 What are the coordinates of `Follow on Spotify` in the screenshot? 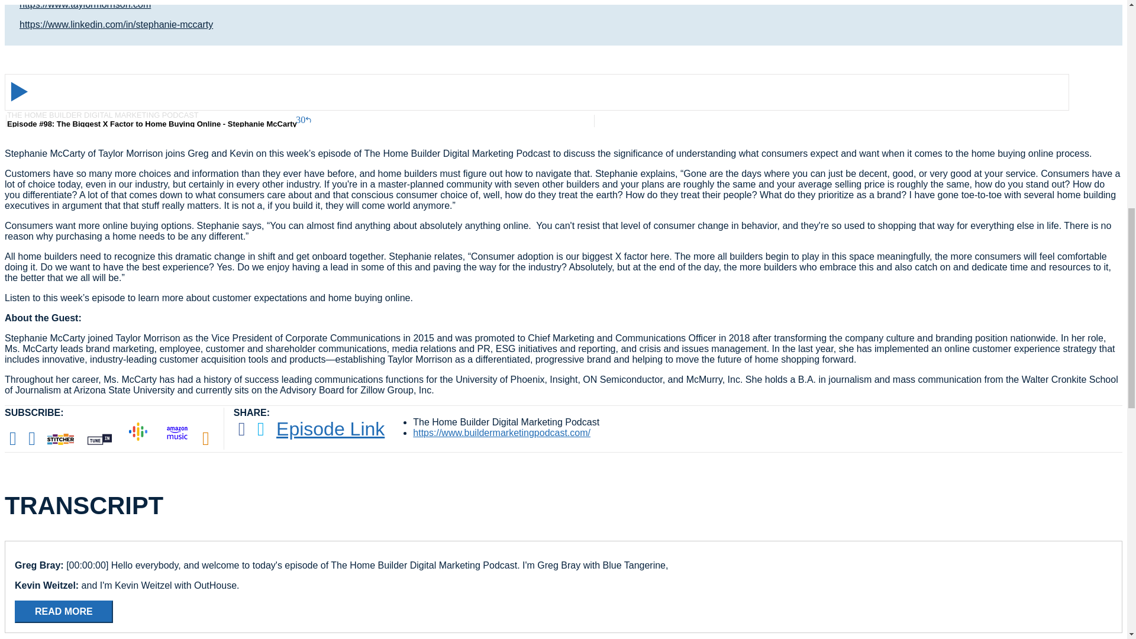 It's located at (32, 438).